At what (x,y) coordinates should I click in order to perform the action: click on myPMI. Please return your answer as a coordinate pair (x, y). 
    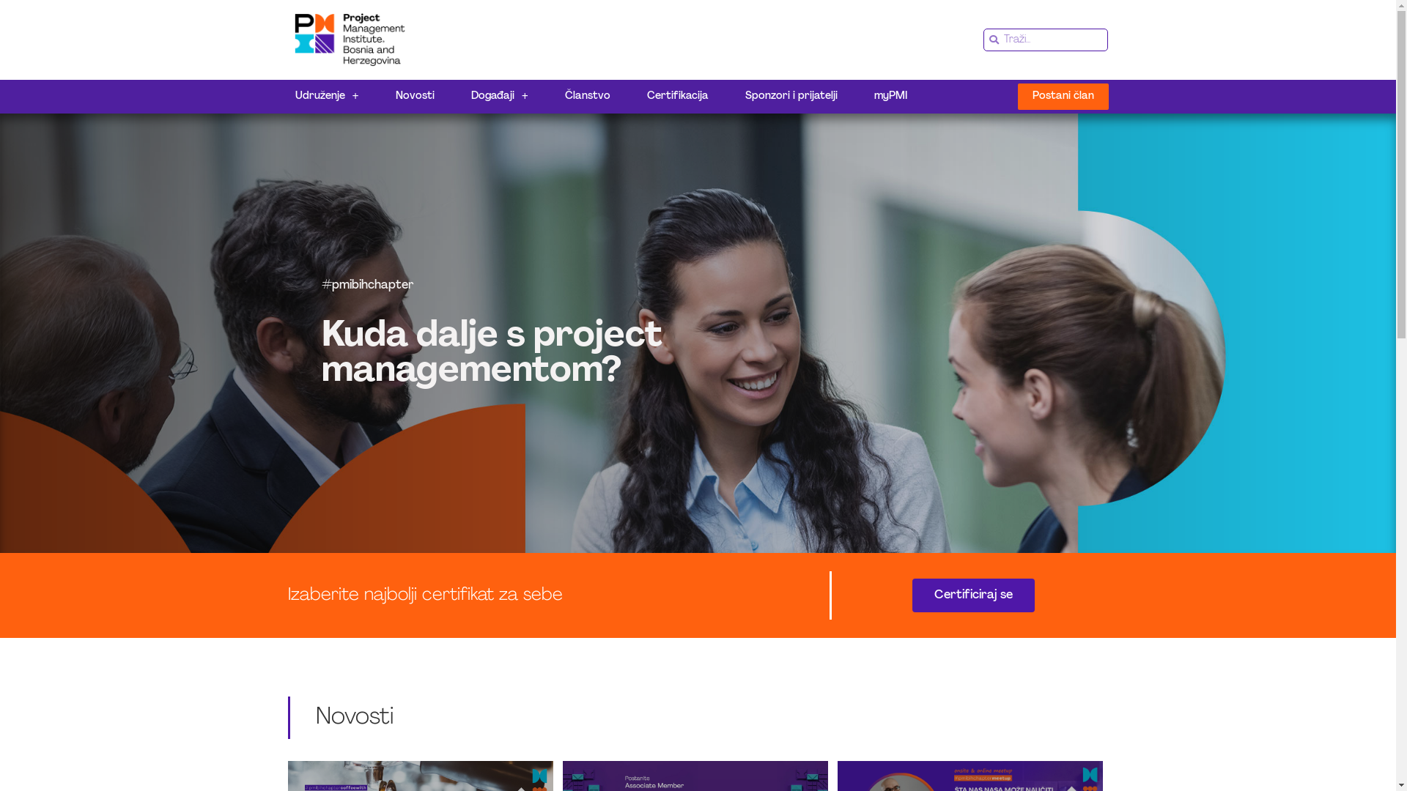
    Looking at the image, I should click on (891, 97).